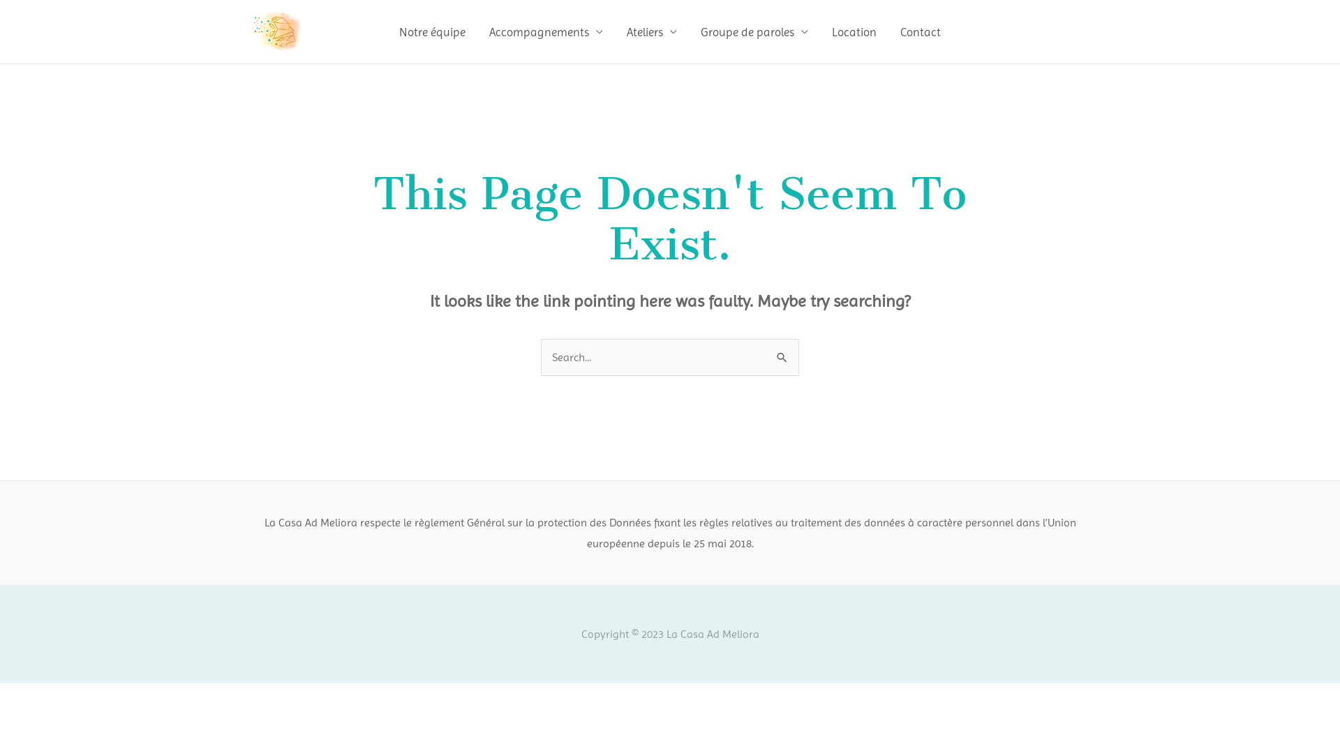 This screenshot has width=1340, height=753. Describe the element at coordinates (854, 32) in the screenshot. I see `Location` at that location.